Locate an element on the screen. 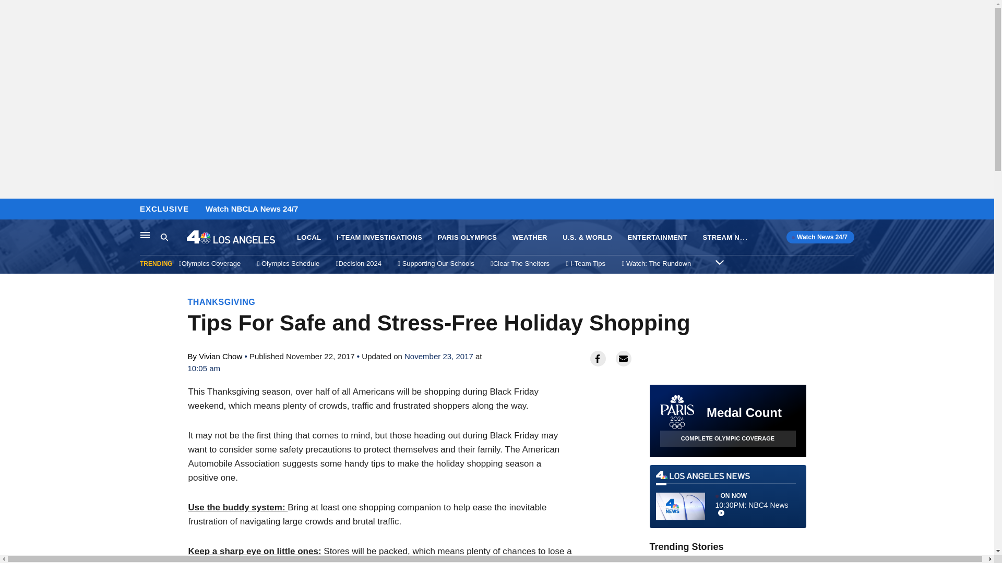  Expand is located at coordinates (719, 262).